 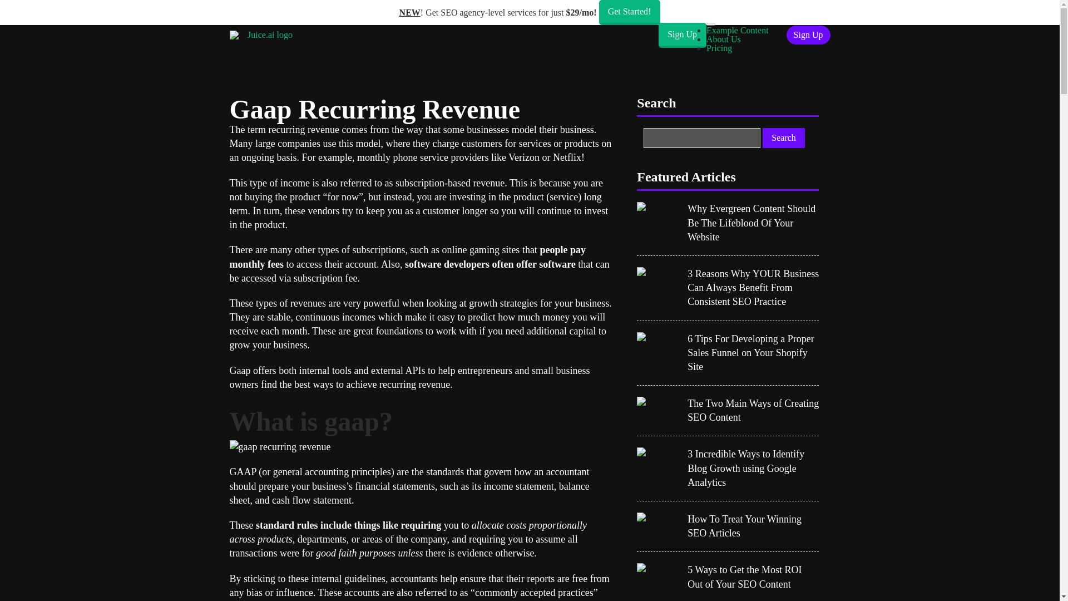 I want to click on Example Content, so click(x=738, y=30).